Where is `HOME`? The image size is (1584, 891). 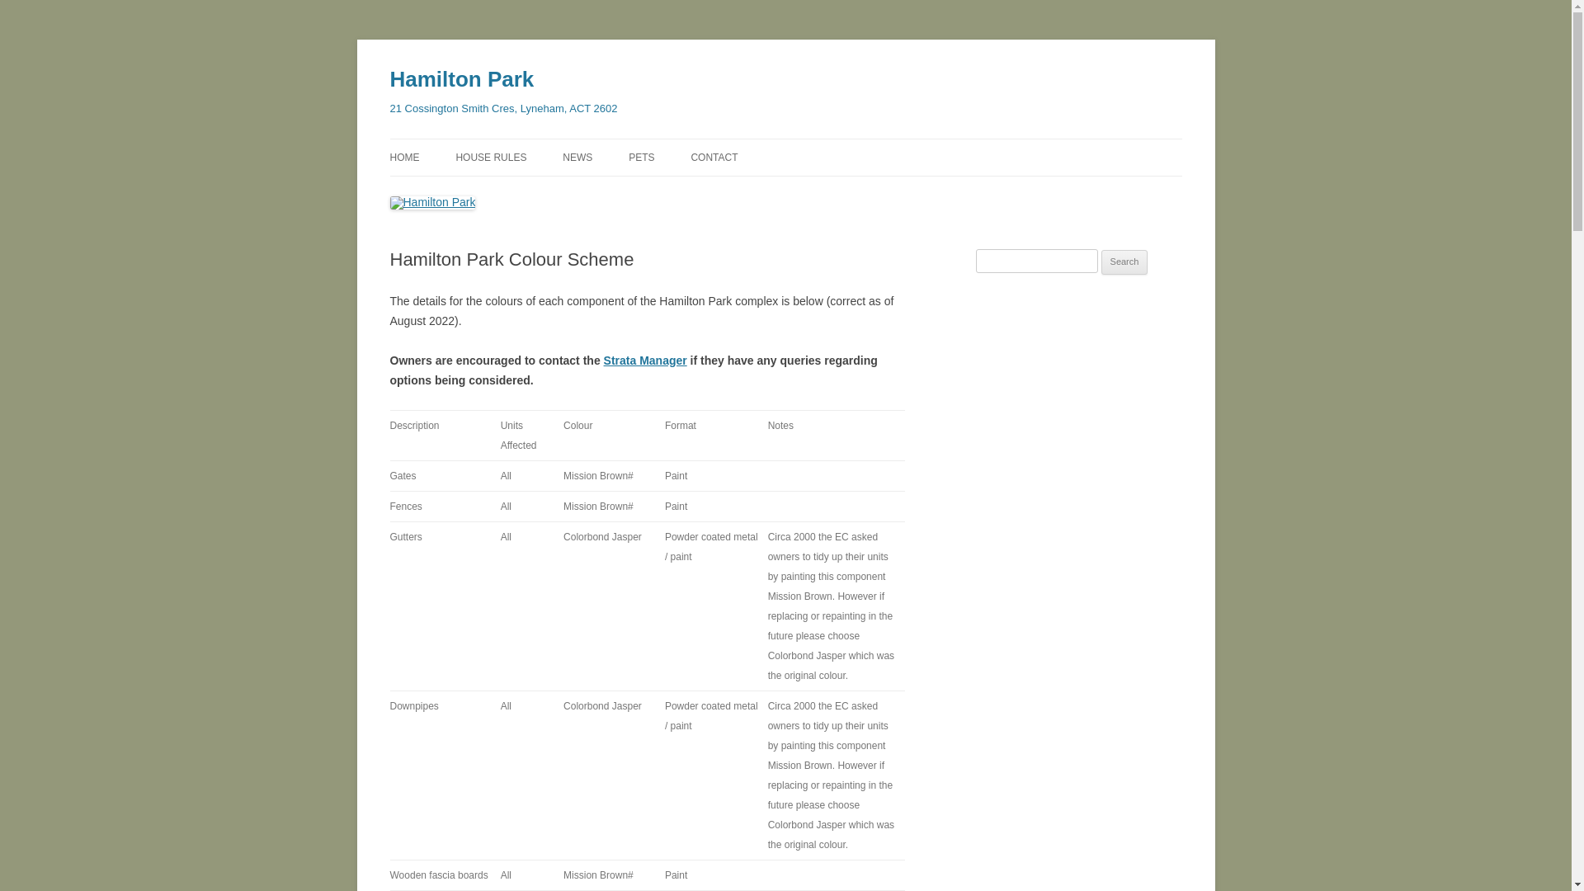 HOME is located at coordinates (404, 158).